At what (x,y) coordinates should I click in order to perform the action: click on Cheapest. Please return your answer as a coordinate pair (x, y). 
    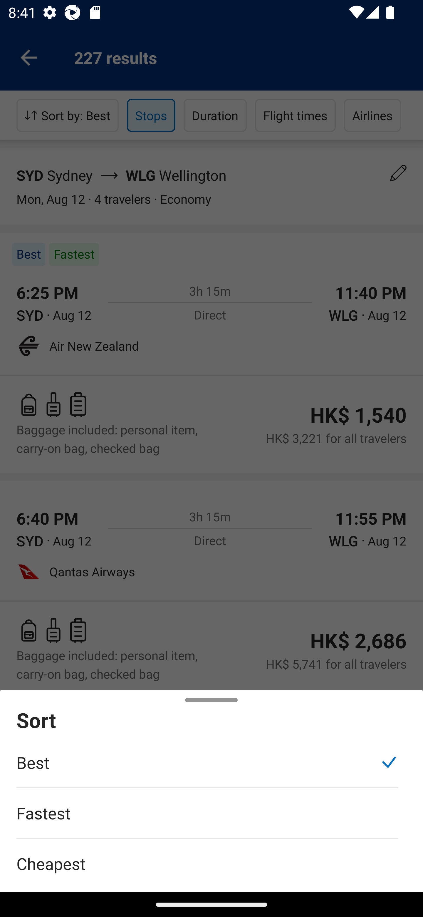
    Looking at the image, I should click on (211, 857).